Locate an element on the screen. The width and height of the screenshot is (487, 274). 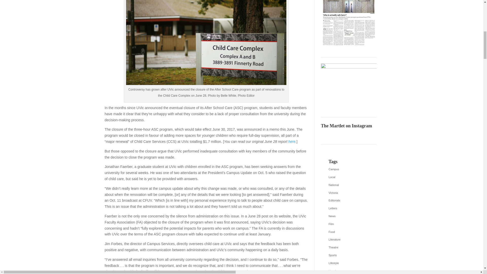
Literature is located at coordinates (349, 239).